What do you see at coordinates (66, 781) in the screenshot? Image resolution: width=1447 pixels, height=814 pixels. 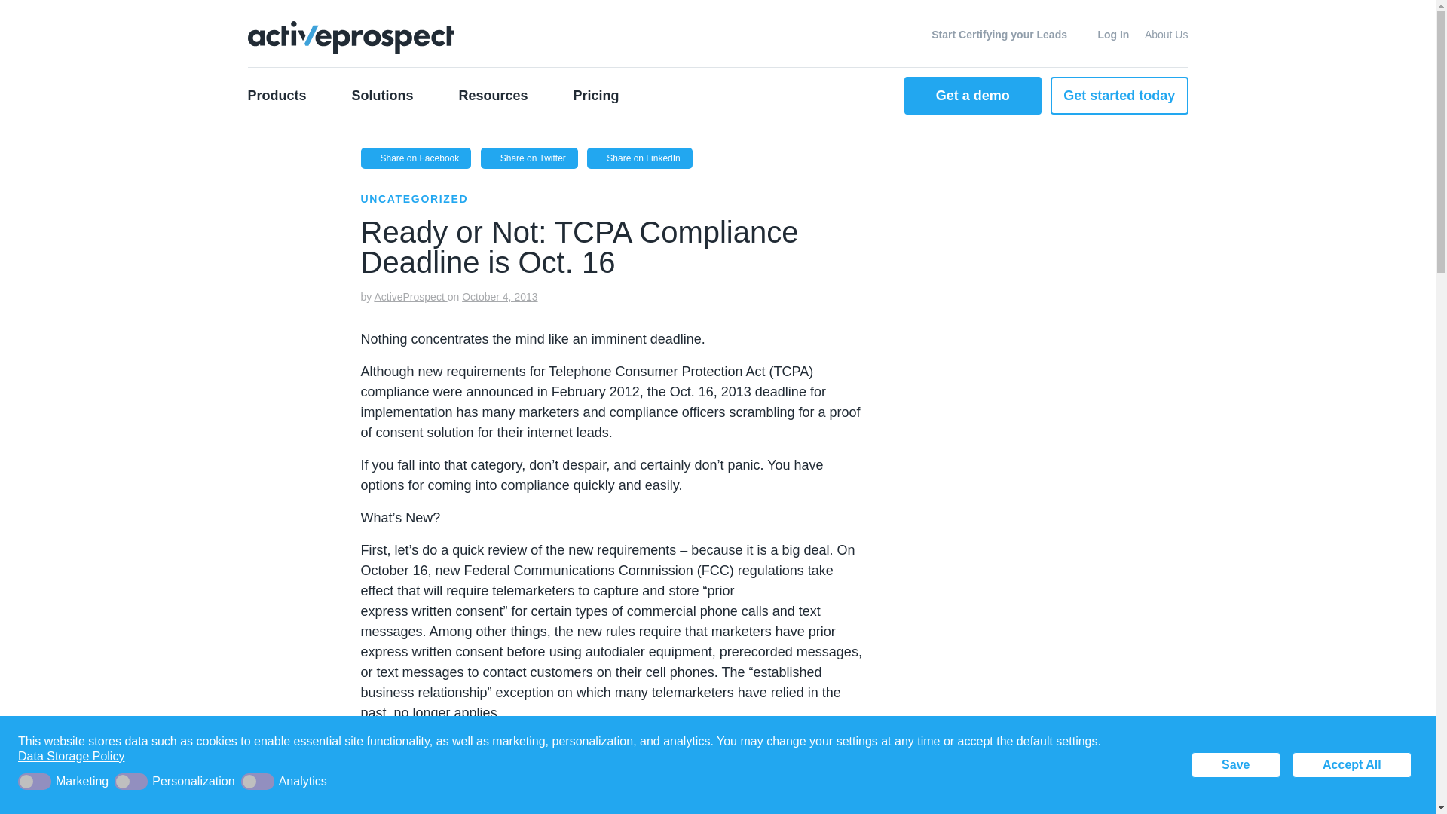 I see `Marketing` at bounding box center [66, 781].